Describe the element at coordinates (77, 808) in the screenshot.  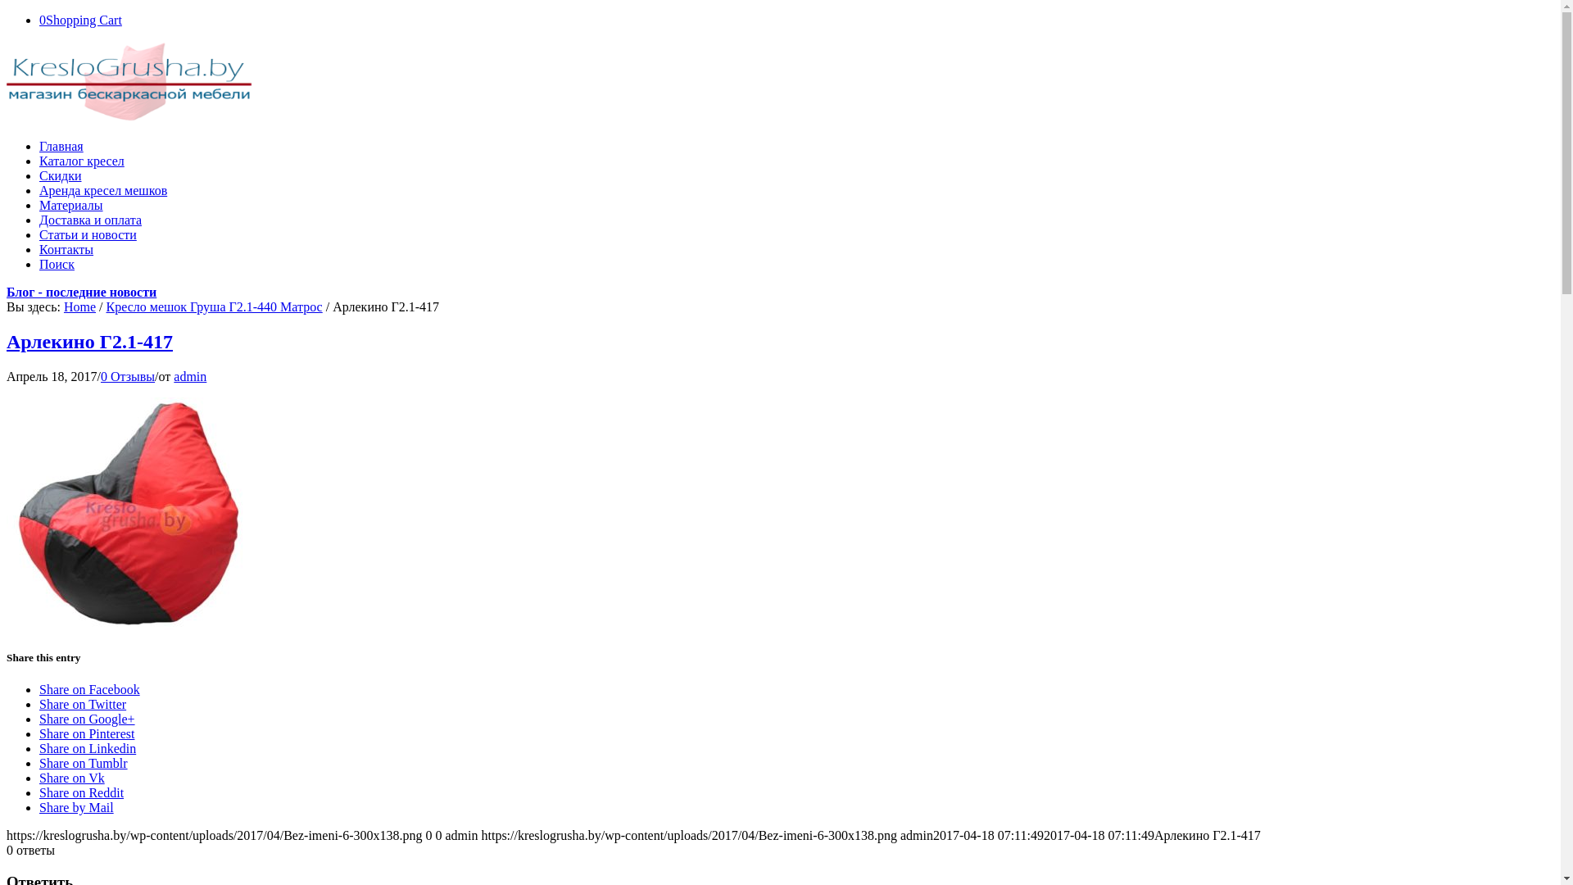
I see `Share by Mail` at that location.